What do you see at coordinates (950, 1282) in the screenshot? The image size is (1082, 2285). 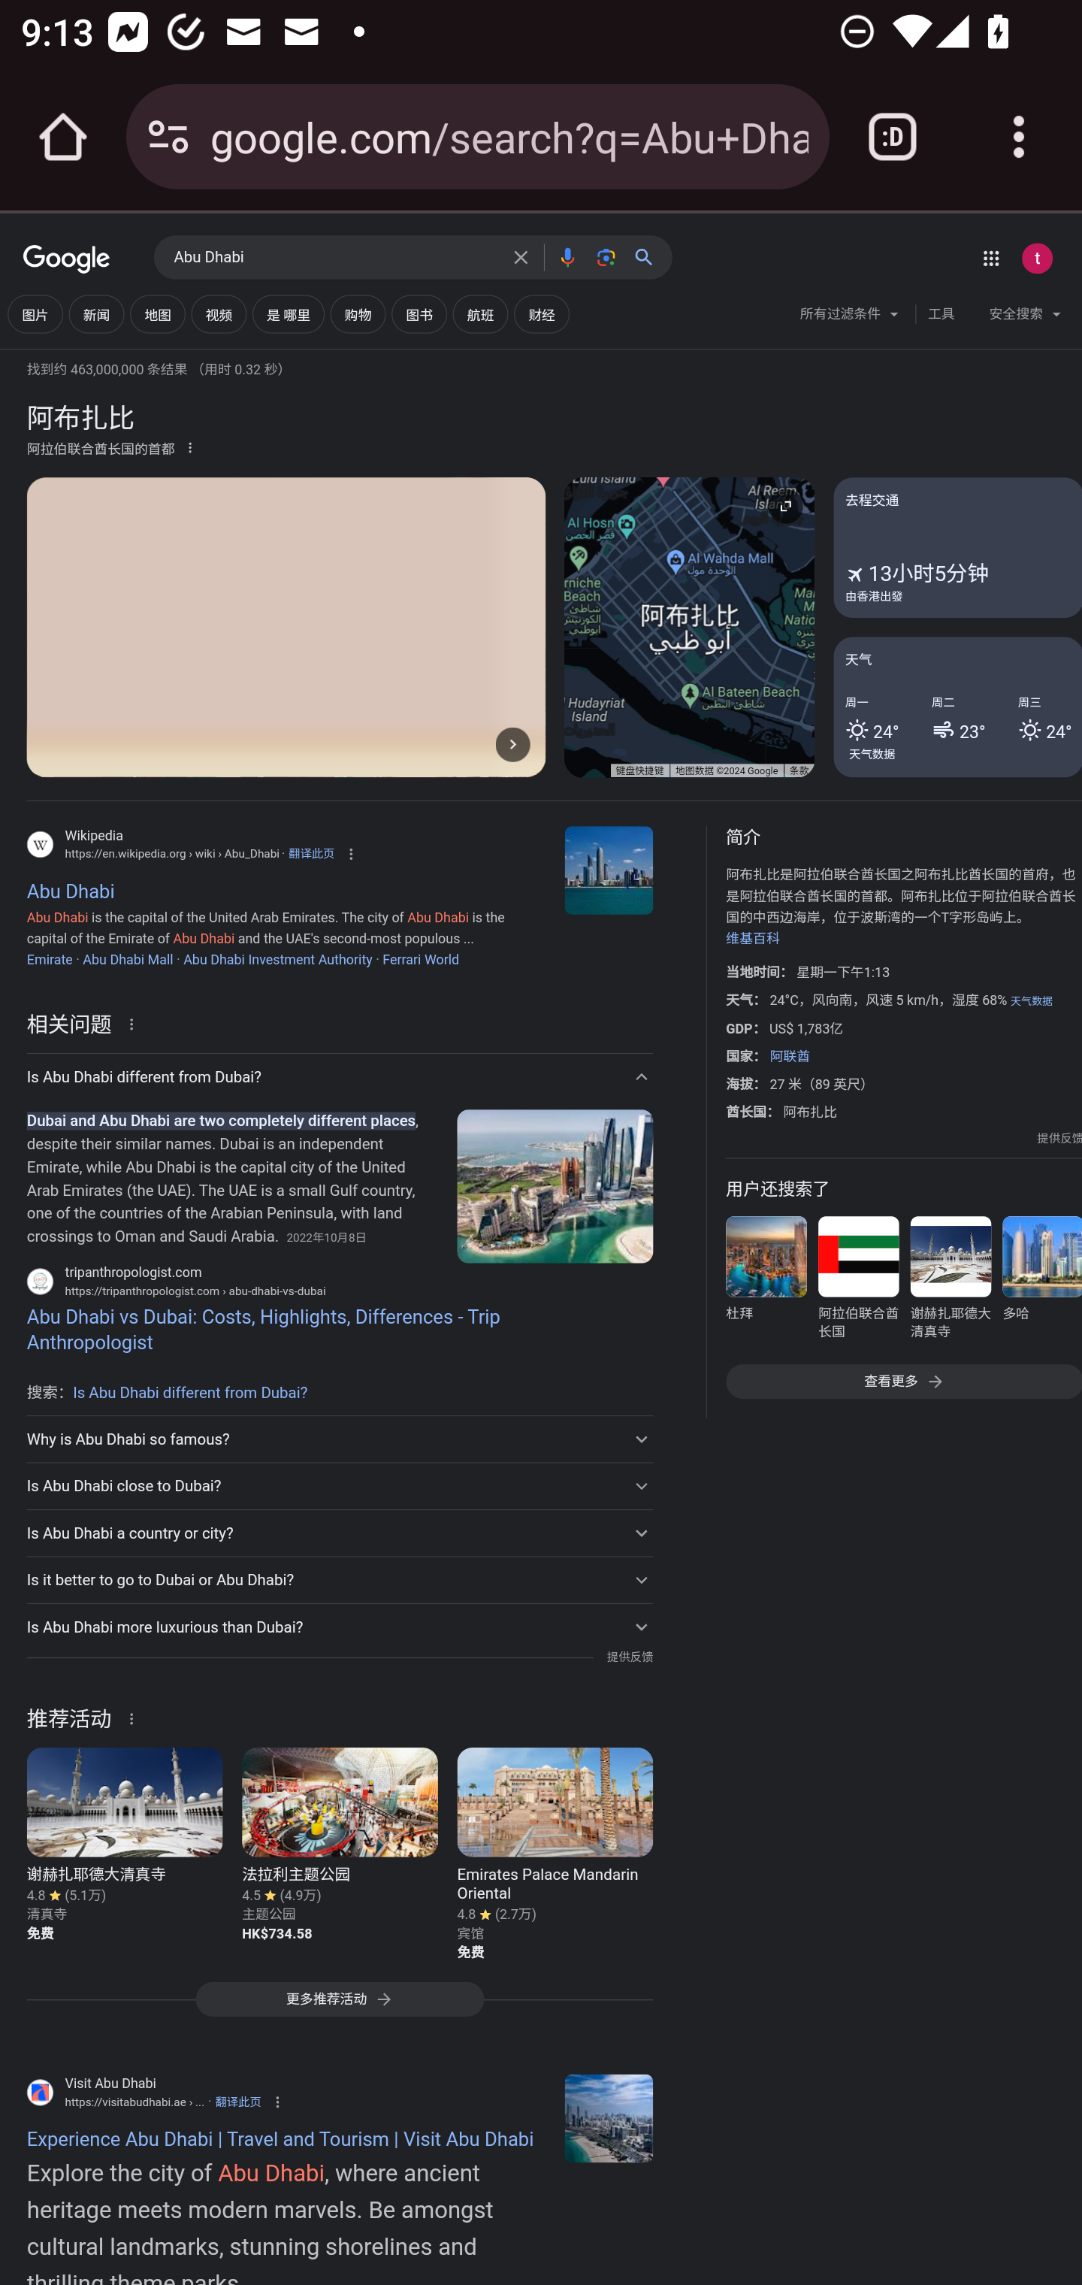 I see `谢赫扎耶德大清真寺` at bounding box center [950, 1282].